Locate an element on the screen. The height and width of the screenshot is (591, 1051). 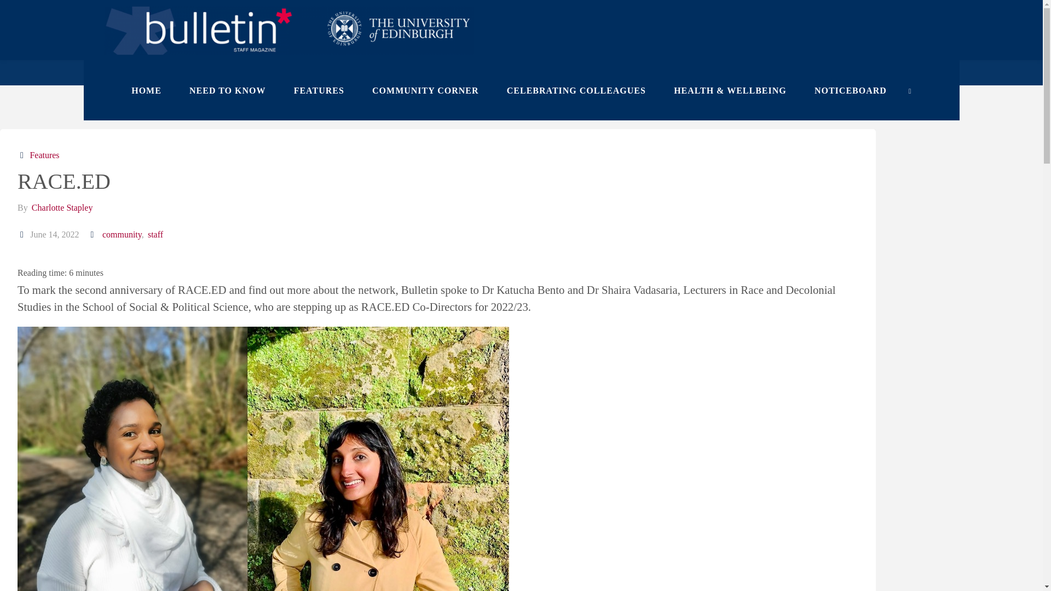
FEATURES is located at coordinates (319, 90).